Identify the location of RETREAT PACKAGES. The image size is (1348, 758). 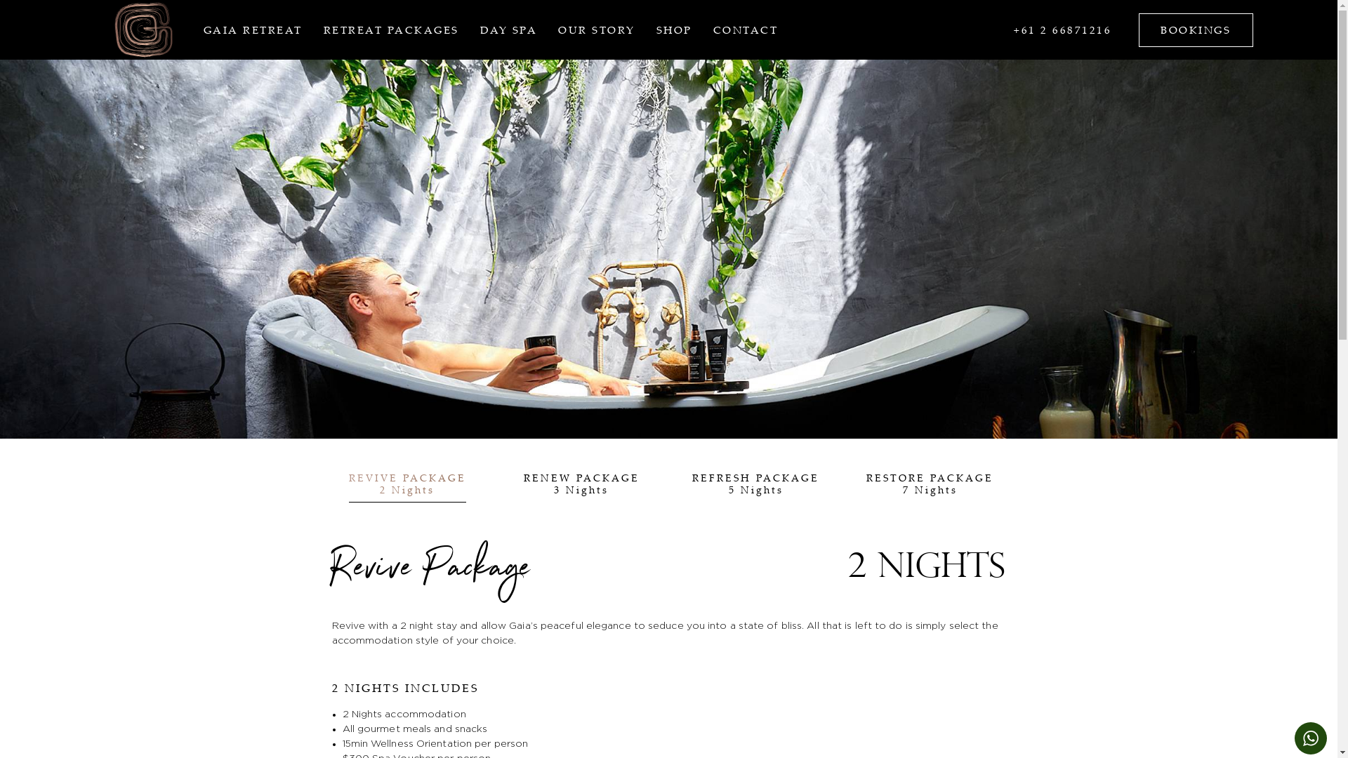
(392, 29).